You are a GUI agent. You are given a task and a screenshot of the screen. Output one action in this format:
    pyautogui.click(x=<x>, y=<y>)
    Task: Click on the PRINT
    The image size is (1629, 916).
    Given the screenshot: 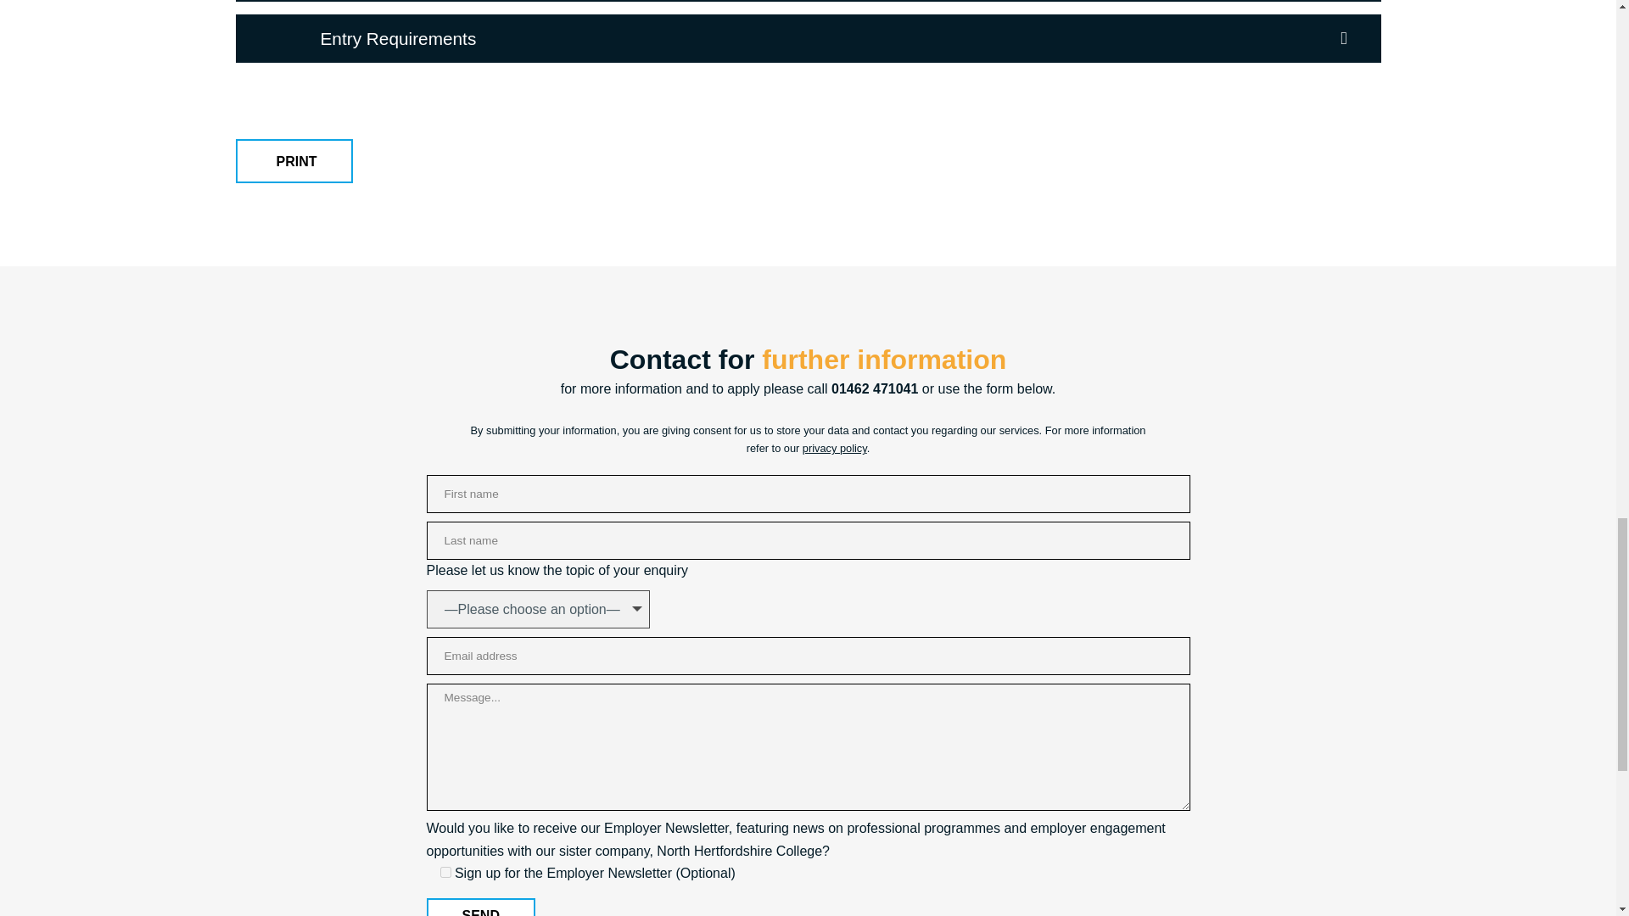 What is the action you would take?
    pyautogui.click(x=294, y=161)
    